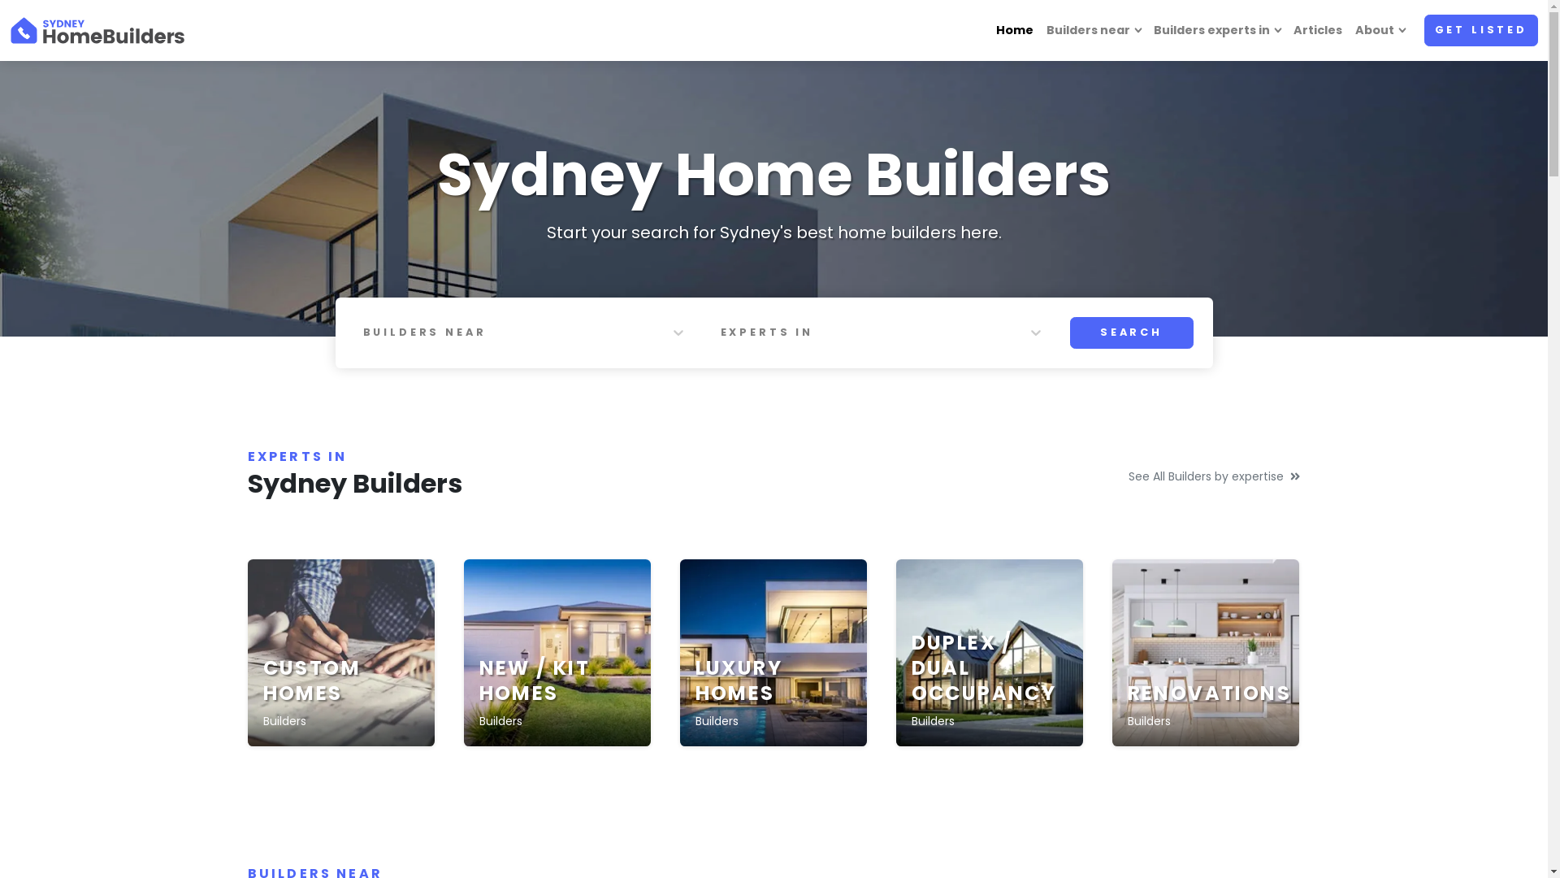 This screenshot has height=878, width=1560. What do you see at coordinates (1015, 31) in the screenshot?
I see `Home` at bounding box center [1015, 31].